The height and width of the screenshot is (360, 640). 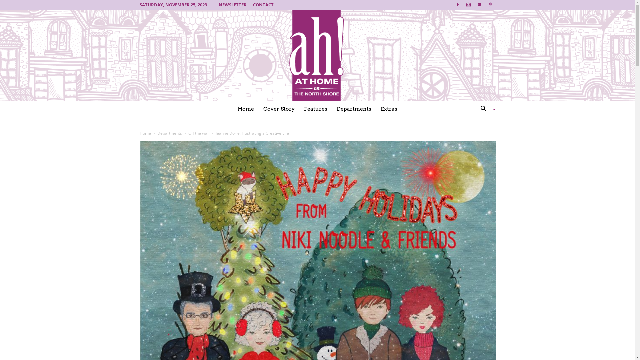 What do you see at coordinates (263, 5) in the screenshot?
I see `CONTACT` at bounding box center [263, 5].